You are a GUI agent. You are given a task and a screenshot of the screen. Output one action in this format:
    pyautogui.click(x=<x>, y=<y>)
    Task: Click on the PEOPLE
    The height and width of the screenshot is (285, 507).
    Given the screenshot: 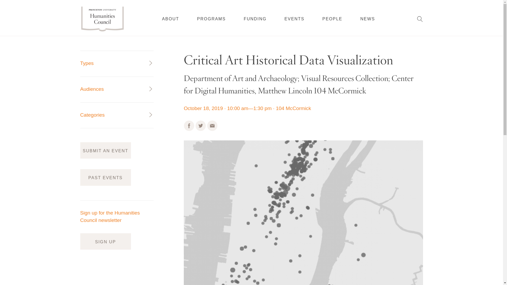 What is the action you would take?
    pyautogui.click(x=332, y=18)
    